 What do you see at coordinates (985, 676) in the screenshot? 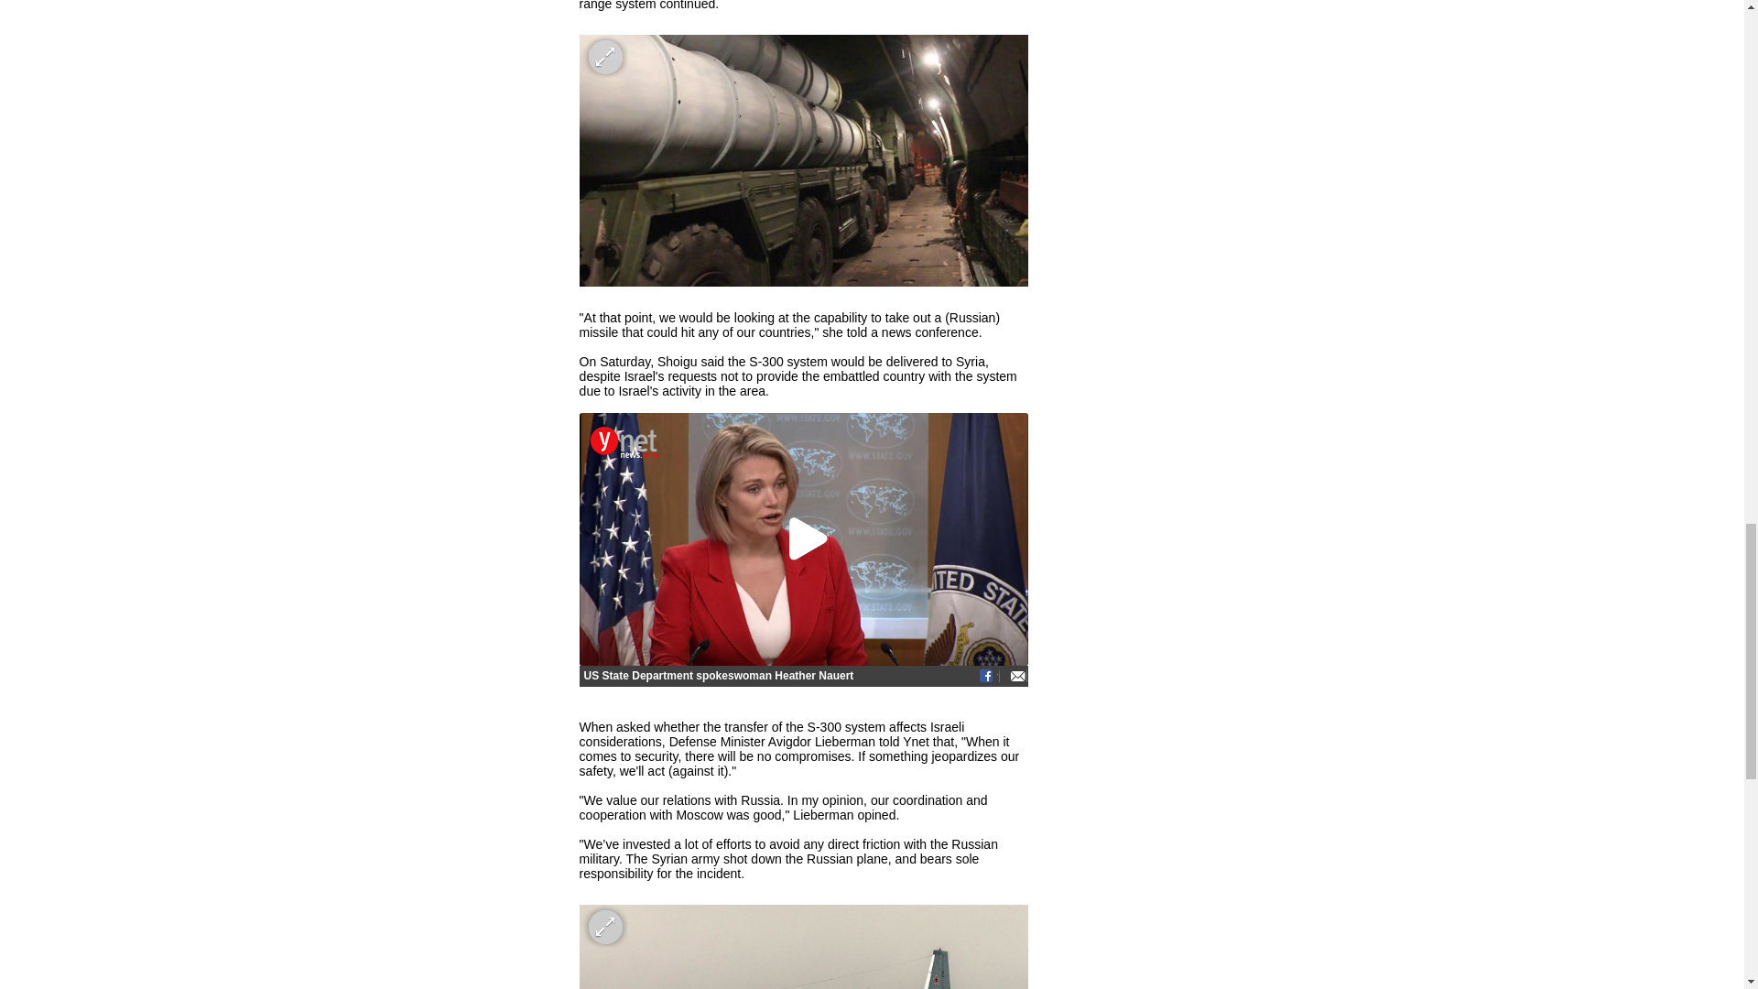
I see `facebook` at bounding box center [985, 676].